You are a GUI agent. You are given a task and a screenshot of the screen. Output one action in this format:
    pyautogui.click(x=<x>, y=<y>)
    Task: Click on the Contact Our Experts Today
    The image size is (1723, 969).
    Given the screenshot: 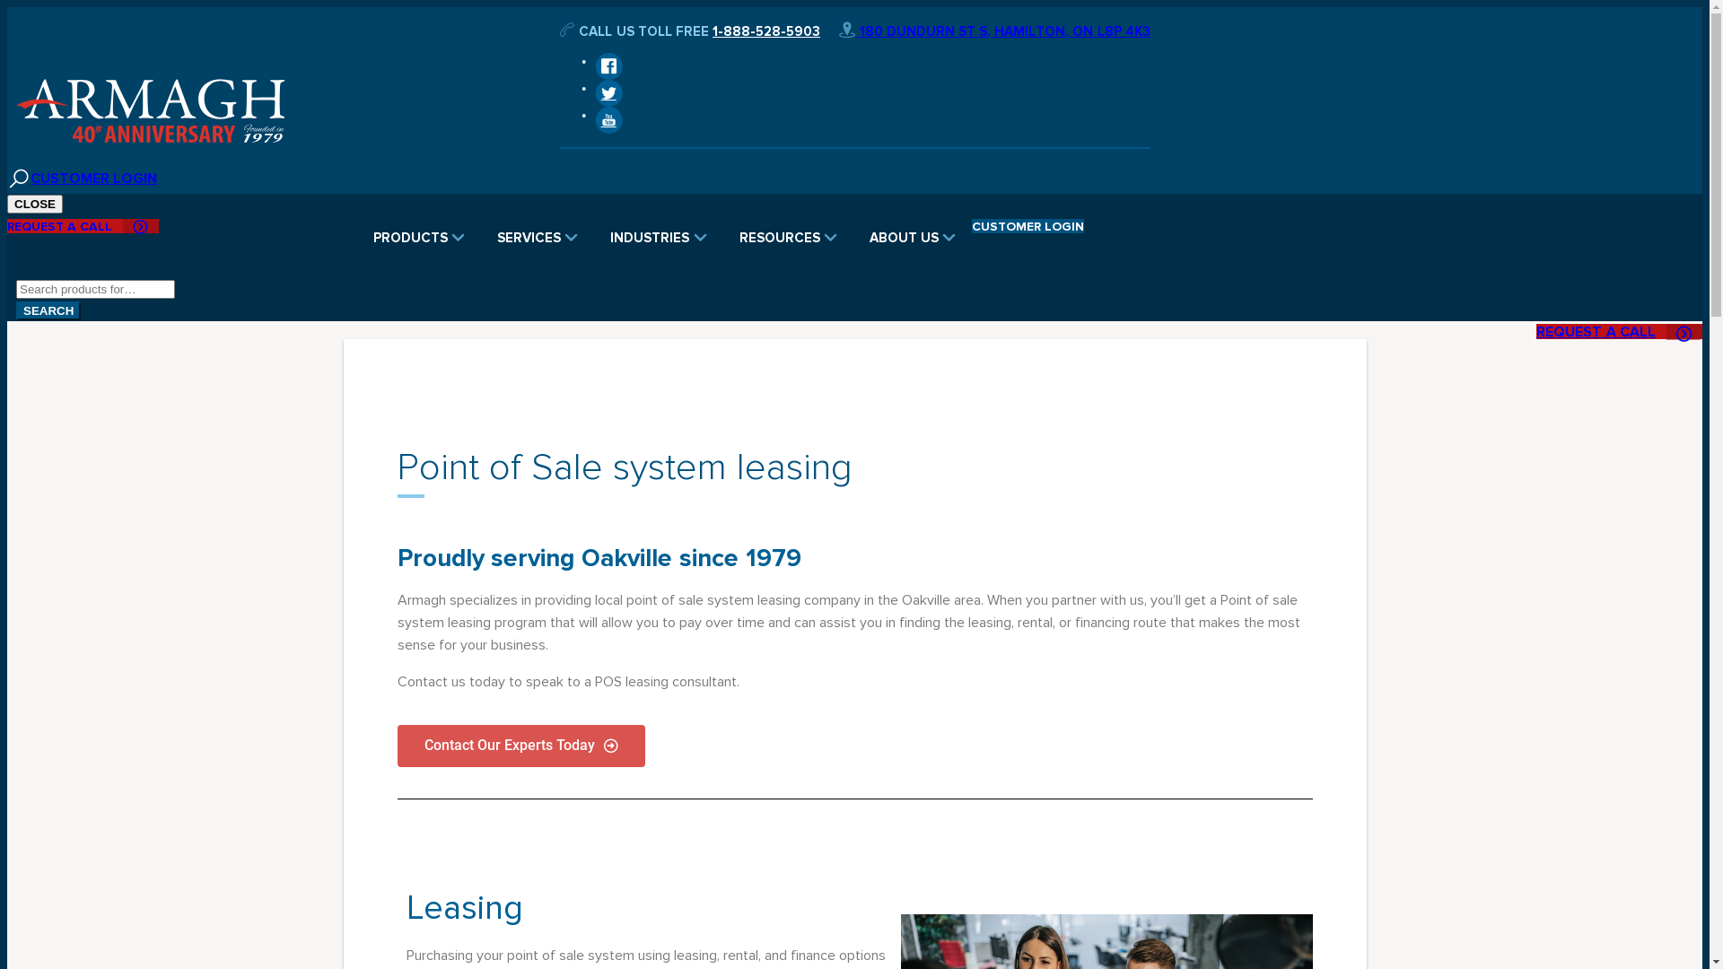 What is the action you would take?
    pyautogui.click(x=520, y=746)
    